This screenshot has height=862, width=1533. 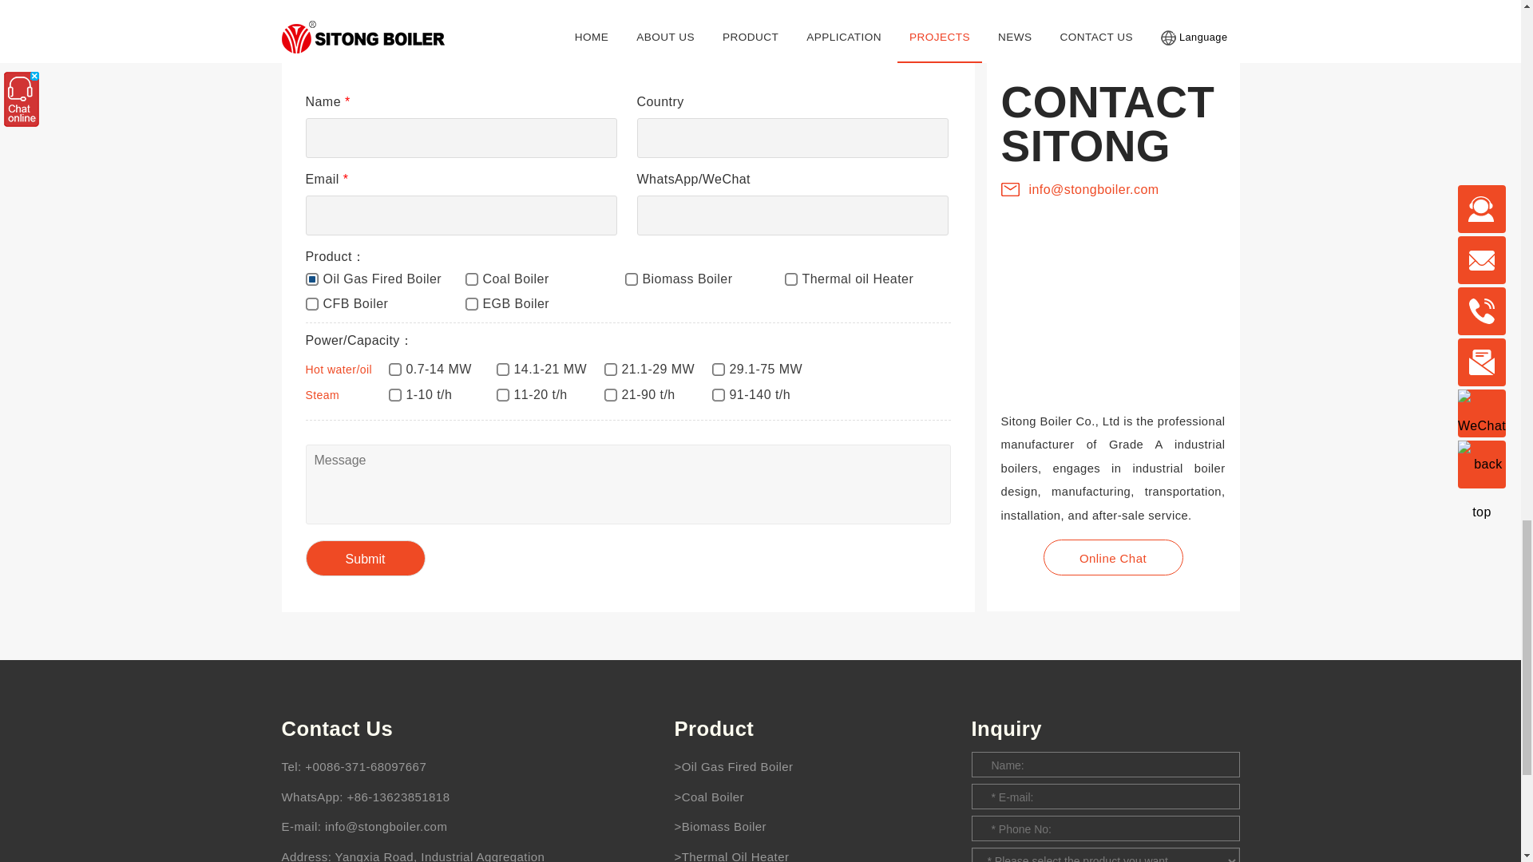 What do you see at coordinates (364, 559) in the screenshot?
I see `Submit` at bounding box center [364, 559].